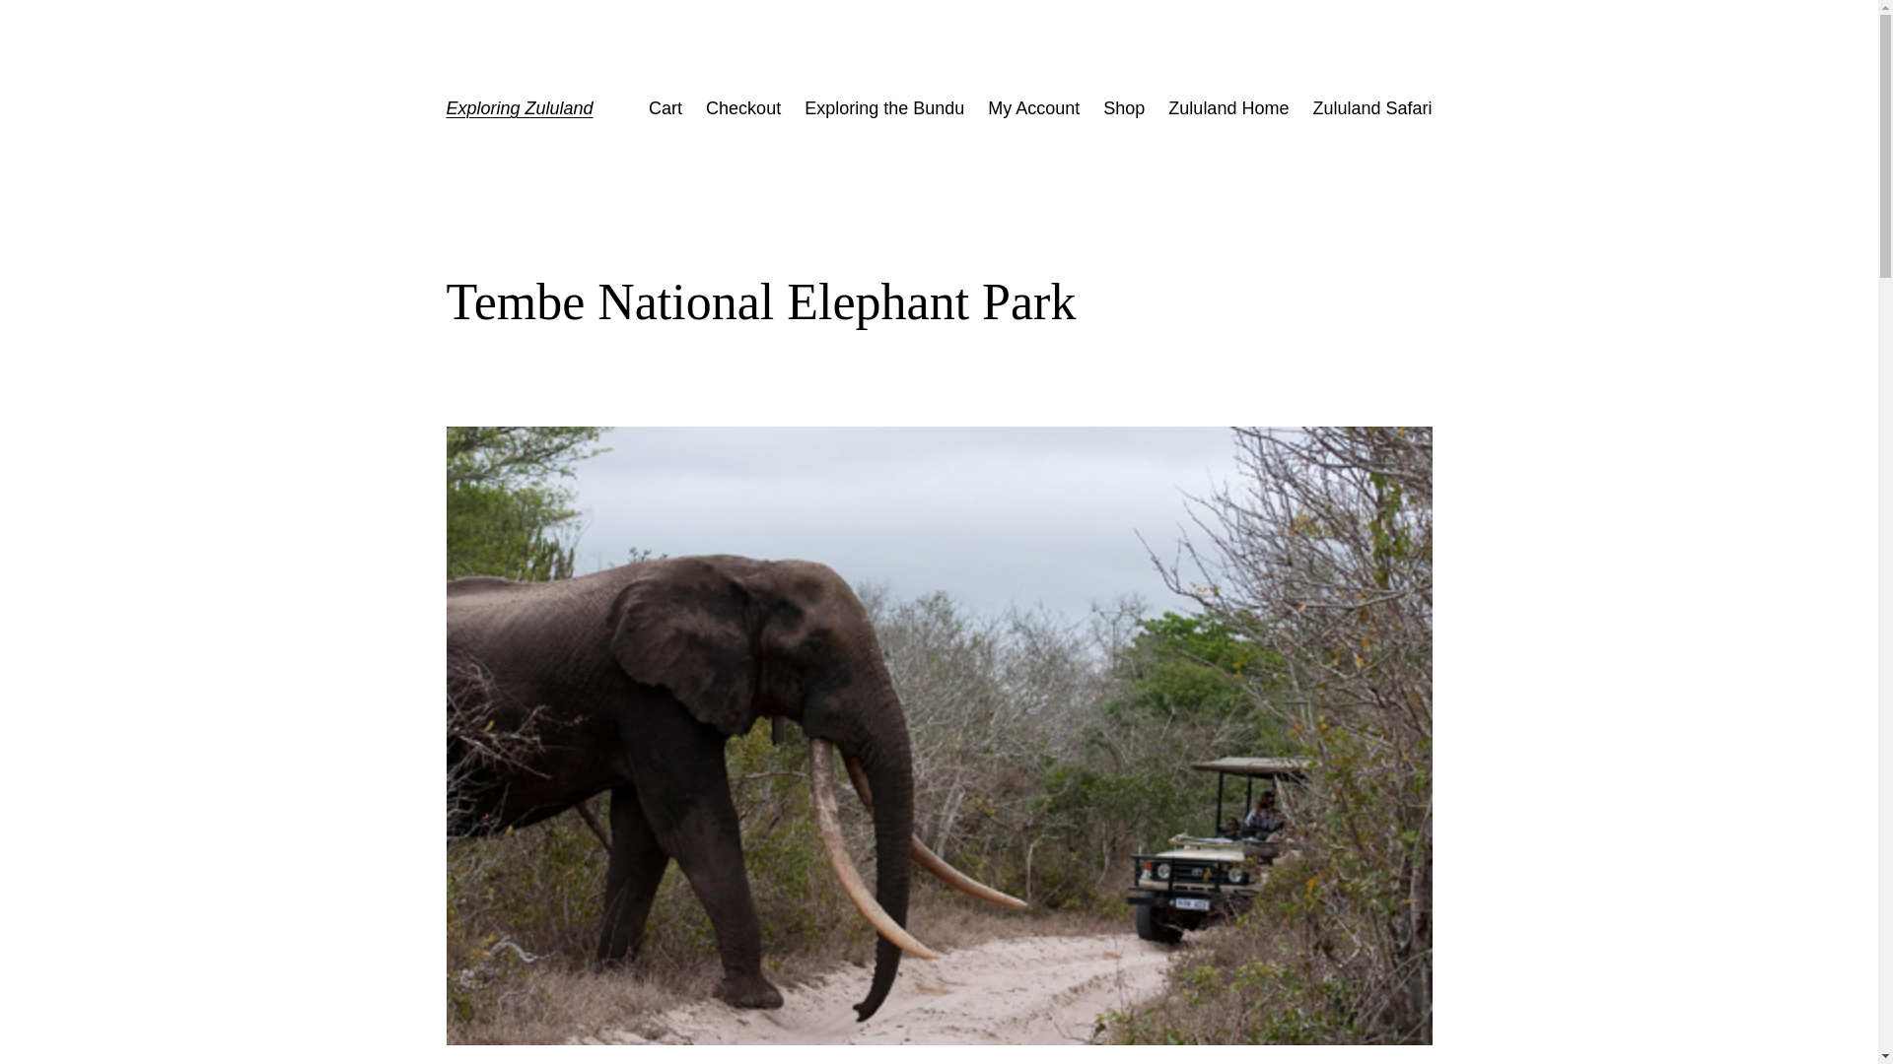 The height and width of the screenshot is (1064, 1893). I want to click on Zululand Safari, so click(1370, 108).